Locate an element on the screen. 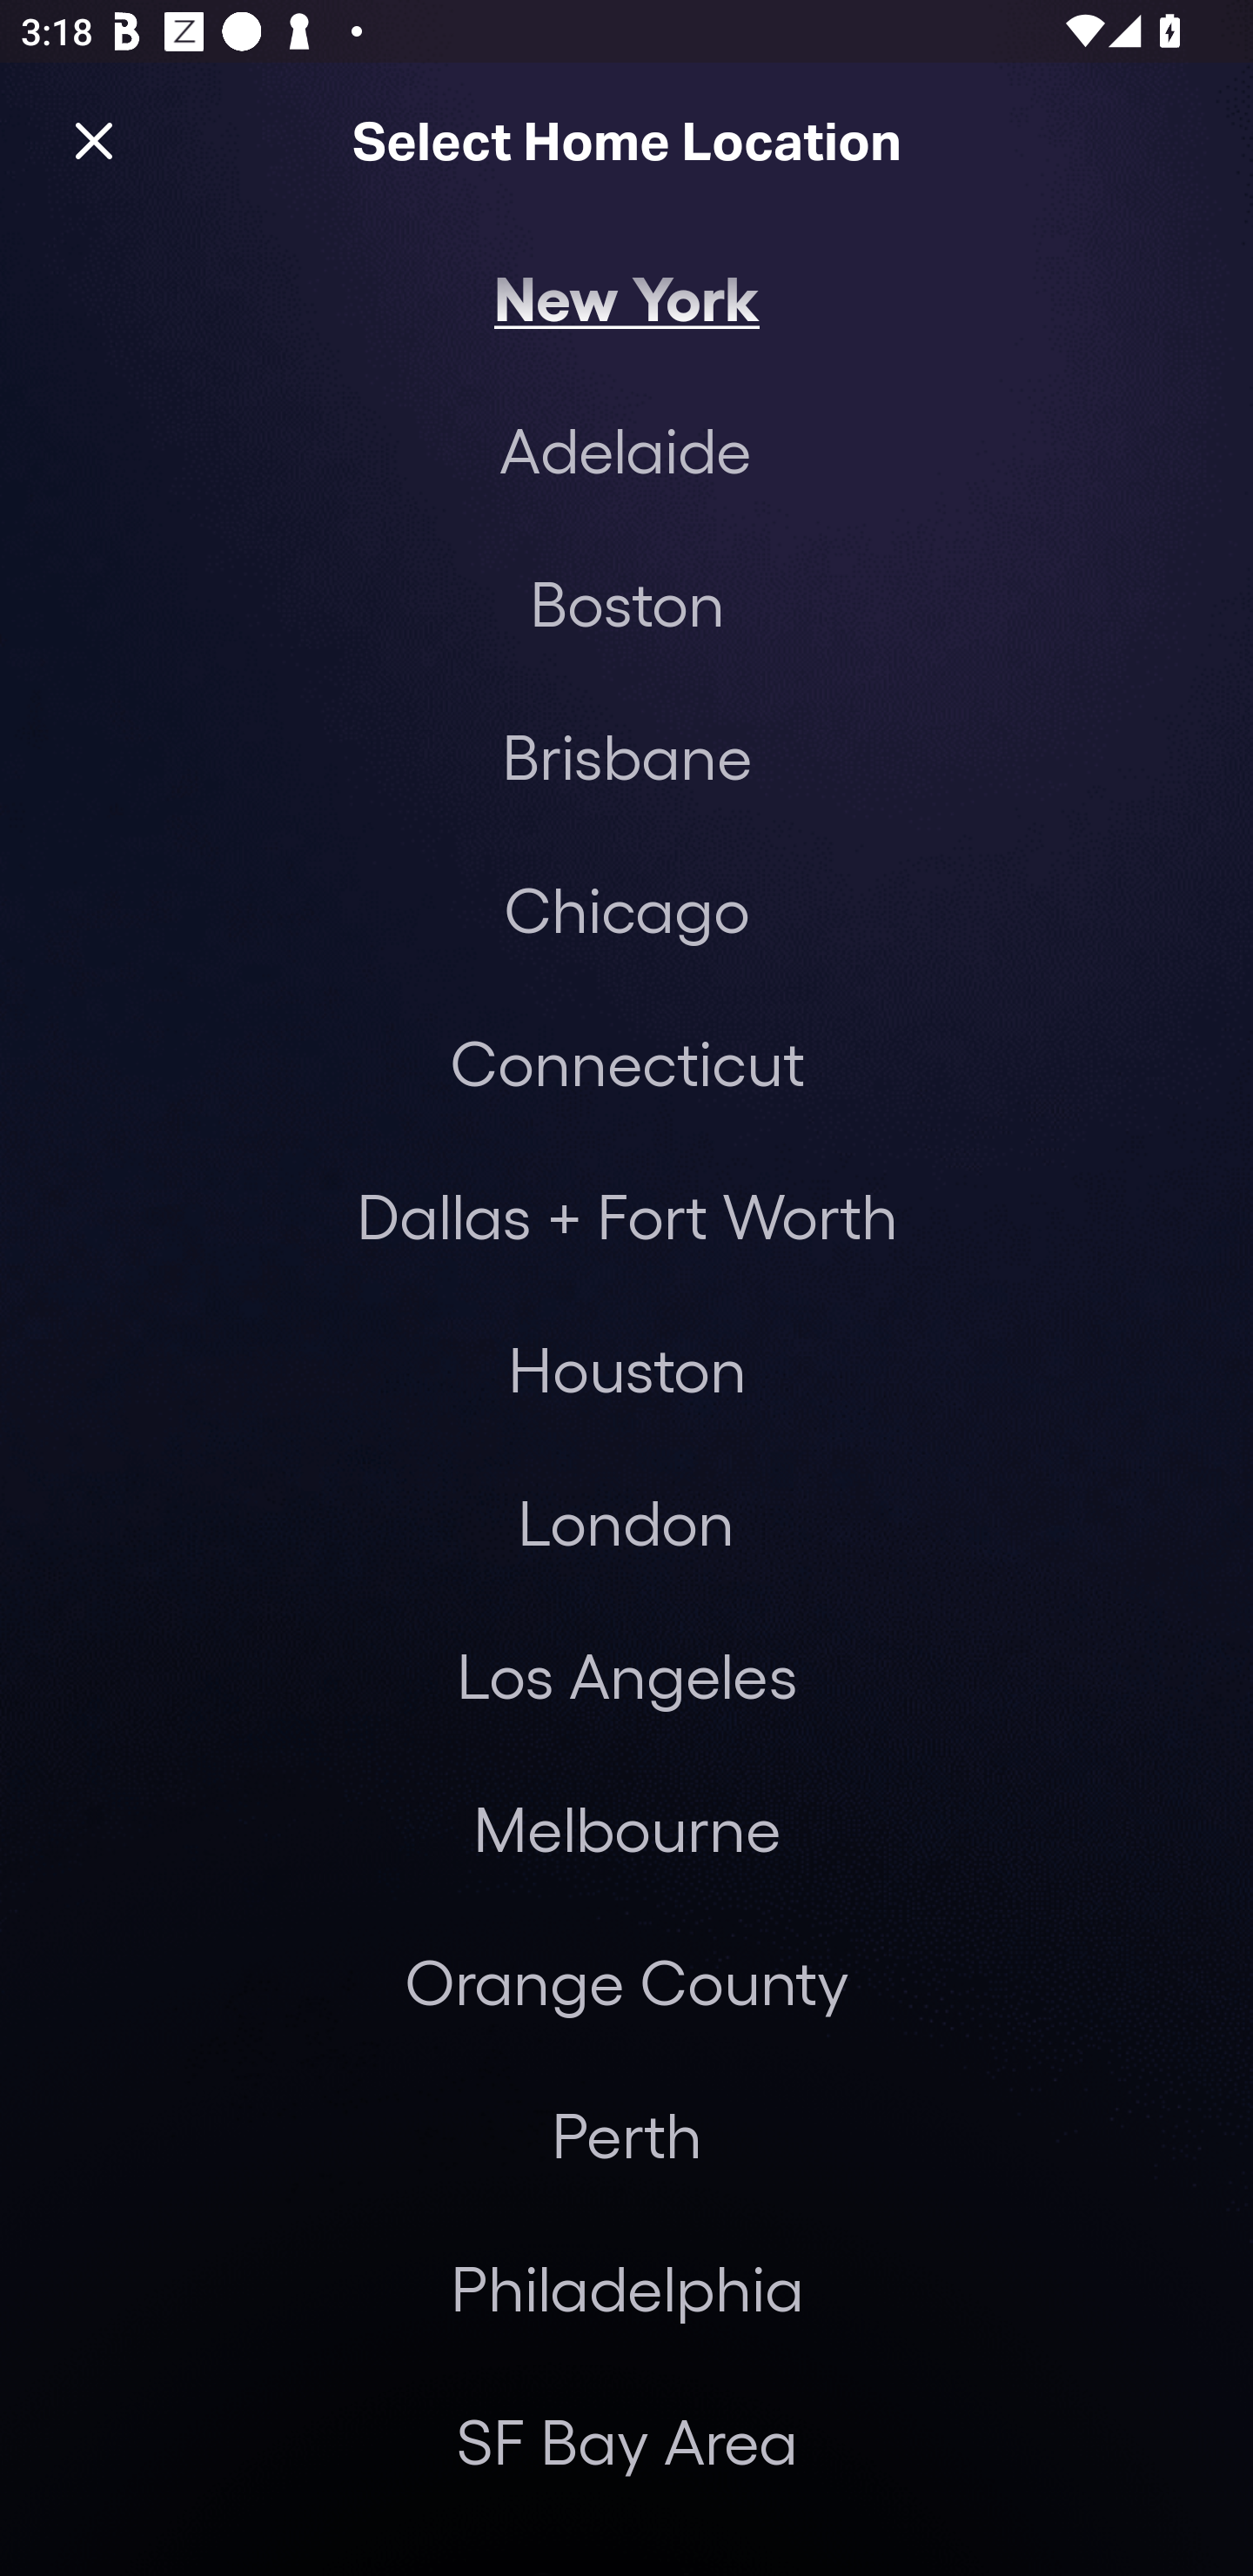 This screenshot has height=2576, width=1253. Perth is located at coordinates (626, 2134).